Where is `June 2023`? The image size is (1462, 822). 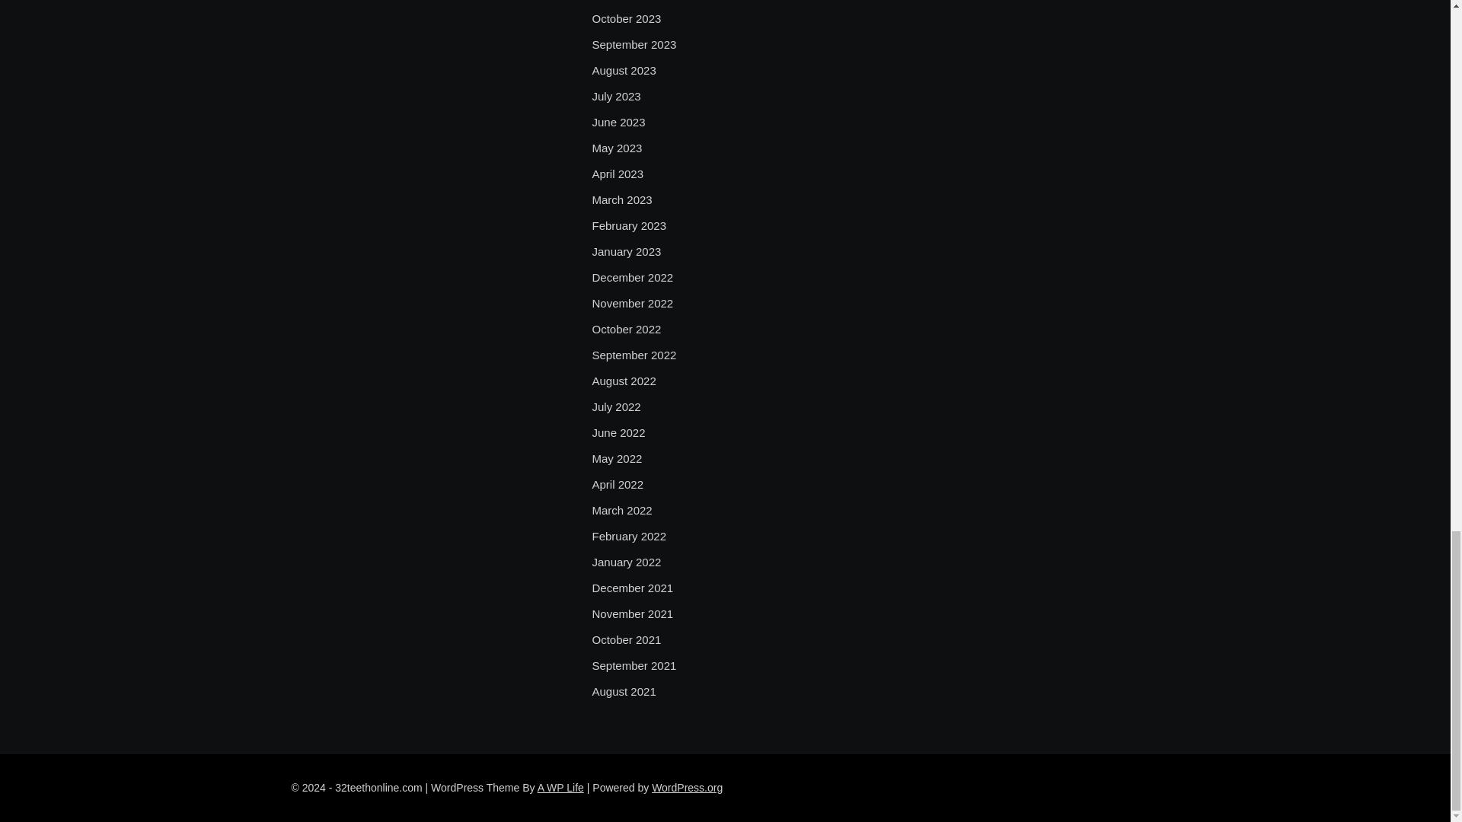 June 2023 is located at coordinates (618, 122).